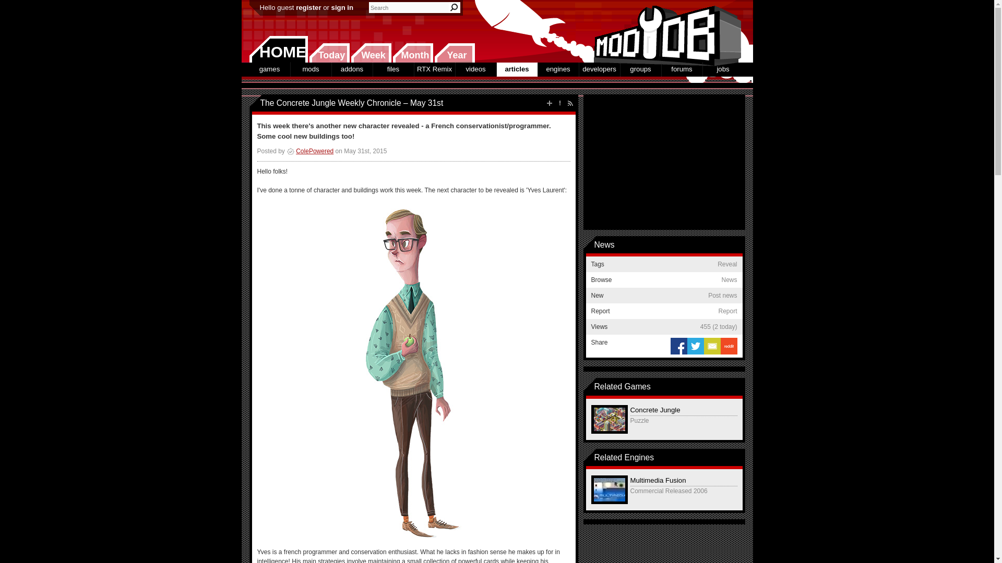 This screenshot has width=1002, height=563. What do you see at coordinates (270, 69) in the screenshot?
I see `games` at bounding box center [270, 69].